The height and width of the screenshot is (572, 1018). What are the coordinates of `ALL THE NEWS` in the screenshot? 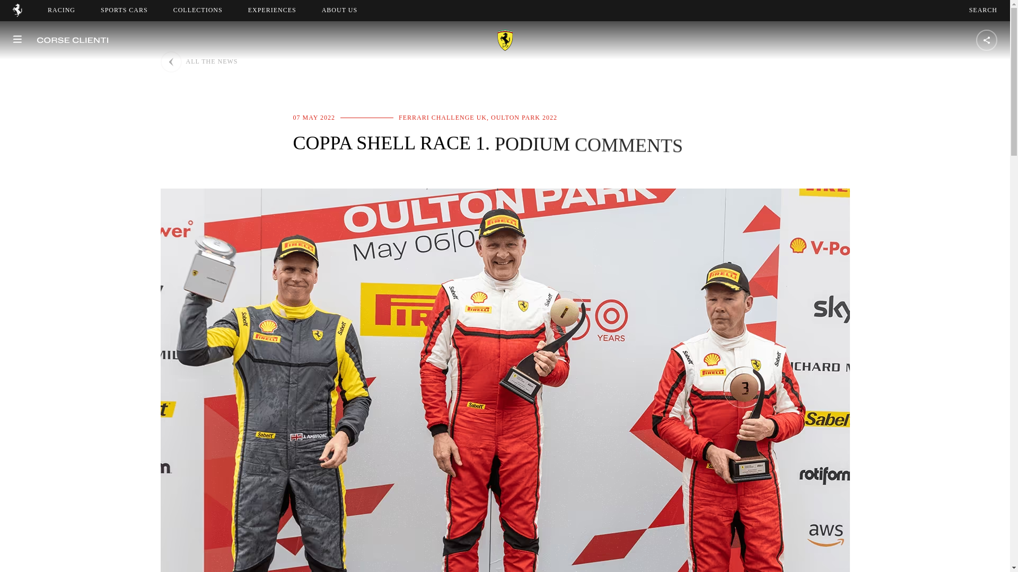 It's located at (198, 62).